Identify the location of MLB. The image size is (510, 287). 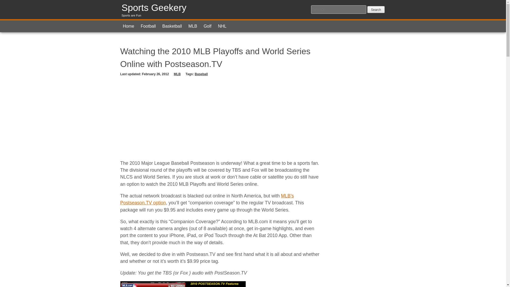
(177, 74).